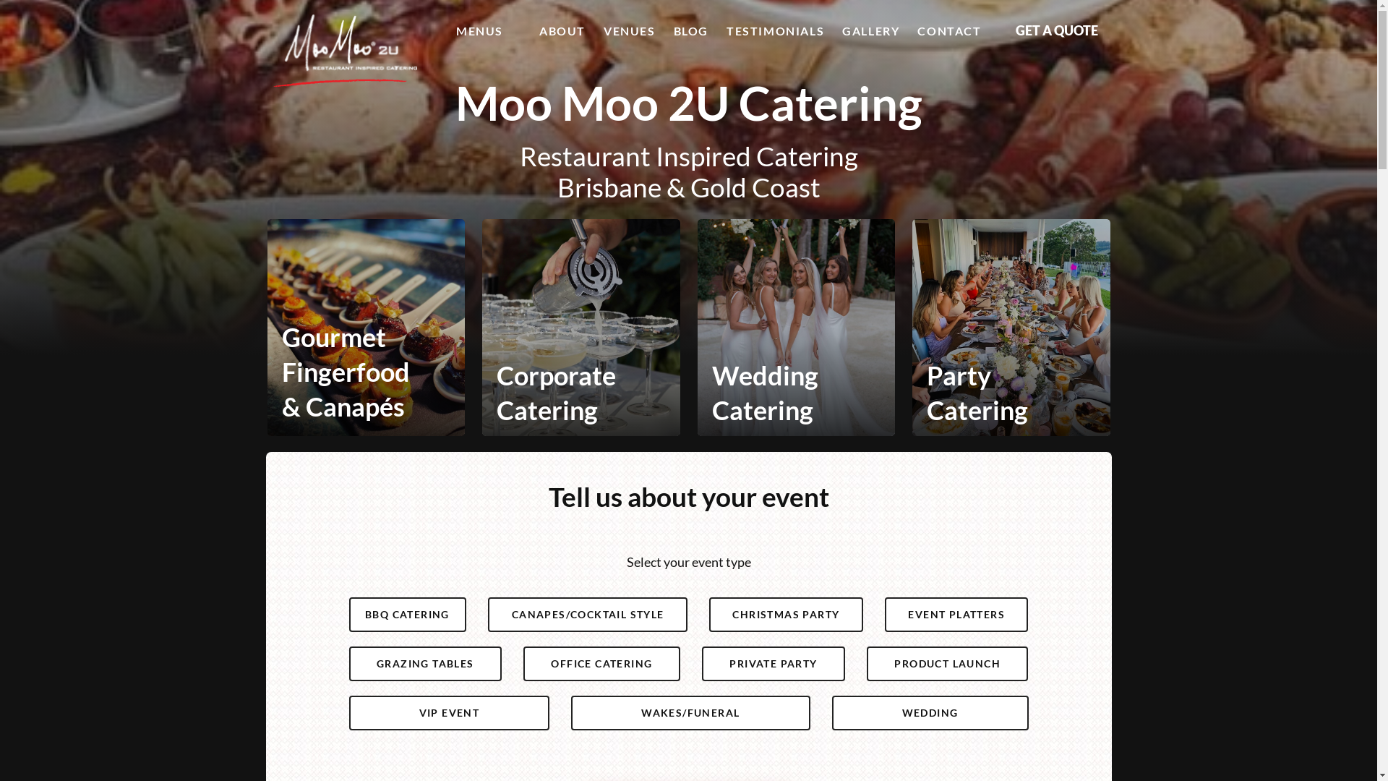 This screenshot has width=1388, height=781. What do you see at coordinates (690, 713) in the screenshot?
I see `WAKES/FUNERAL` at bounding box center [690, 713].